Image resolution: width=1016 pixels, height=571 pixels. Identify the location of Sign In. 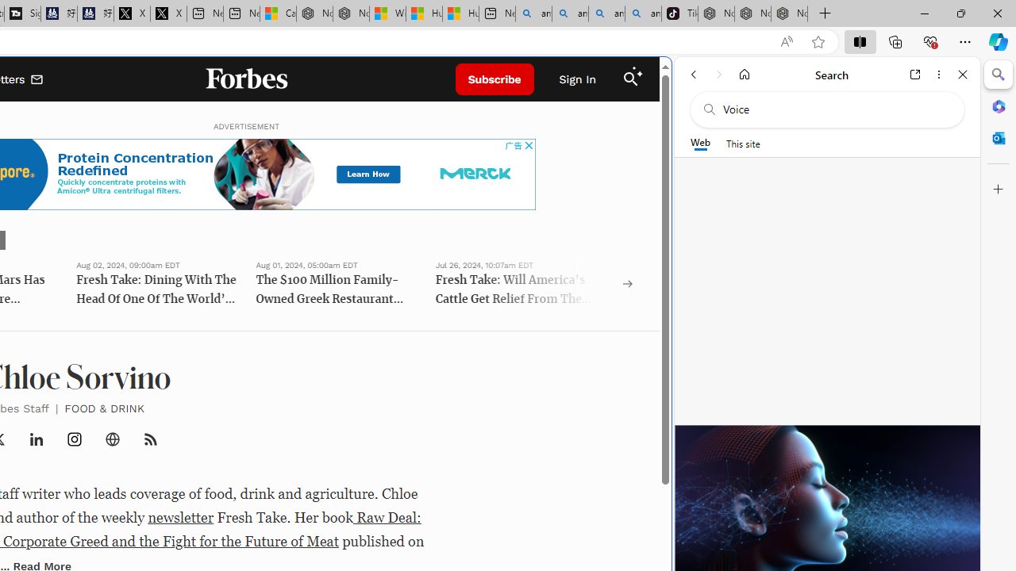
(578, 79).